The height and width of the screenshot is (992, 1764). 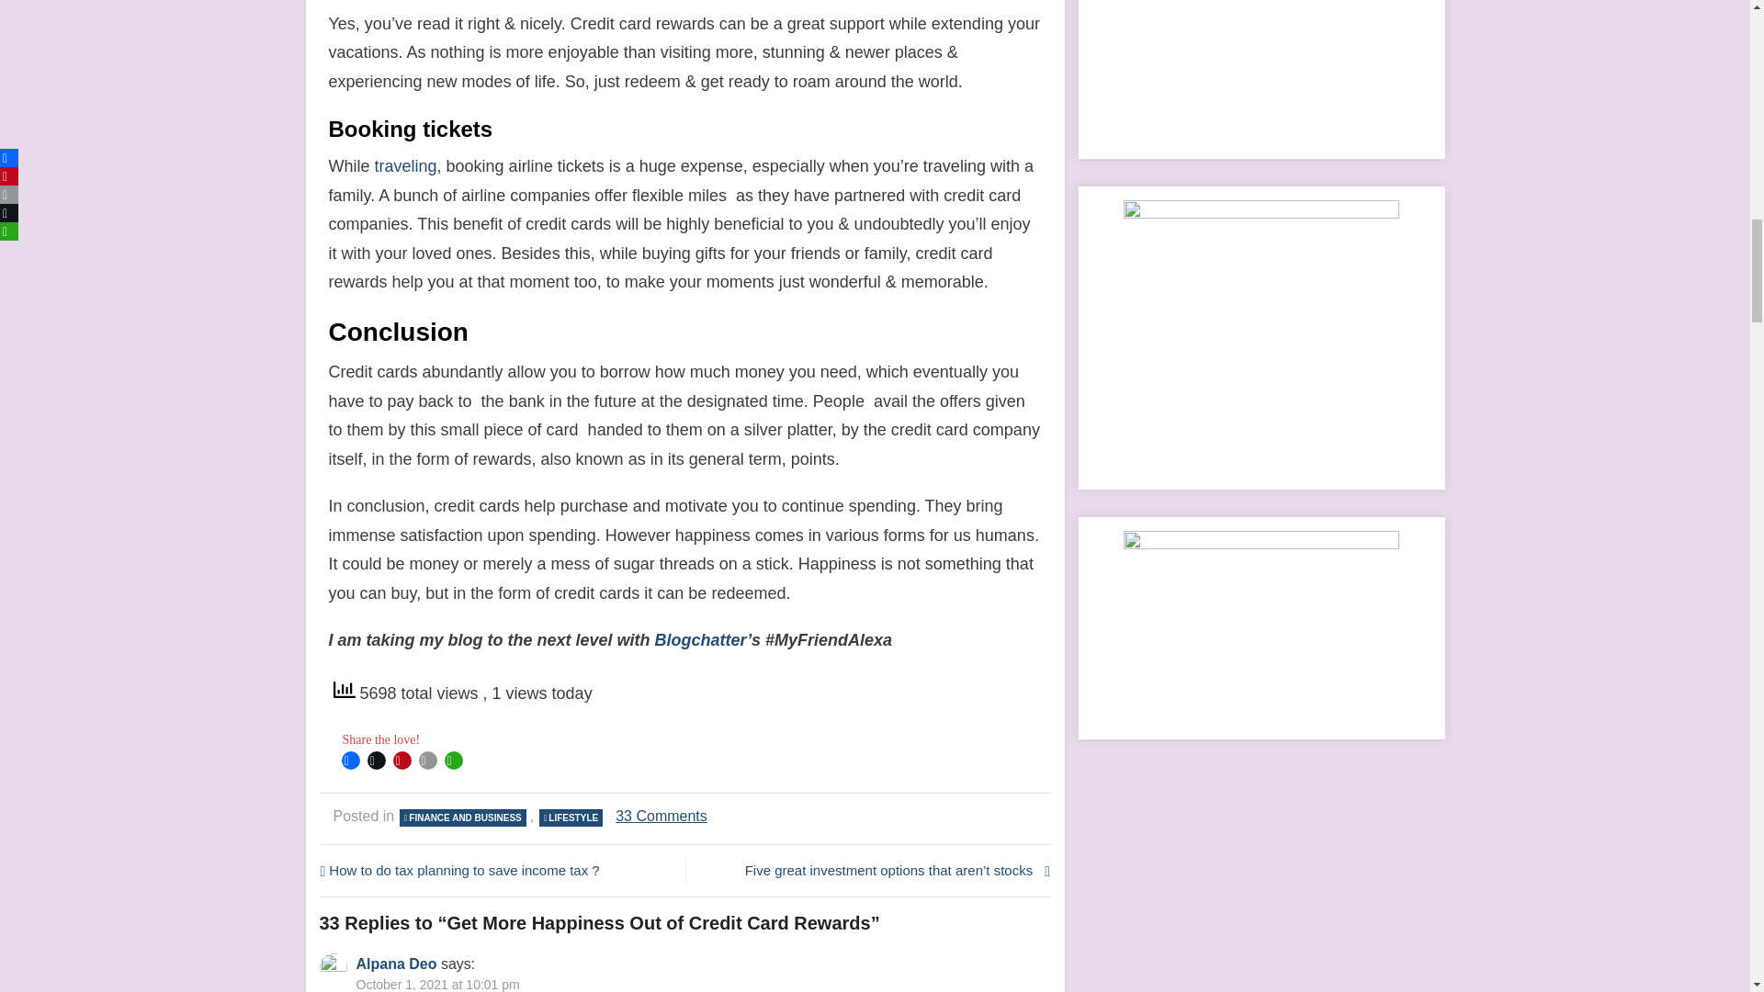 I want to click on Facebook, so click(x=351, y=761).